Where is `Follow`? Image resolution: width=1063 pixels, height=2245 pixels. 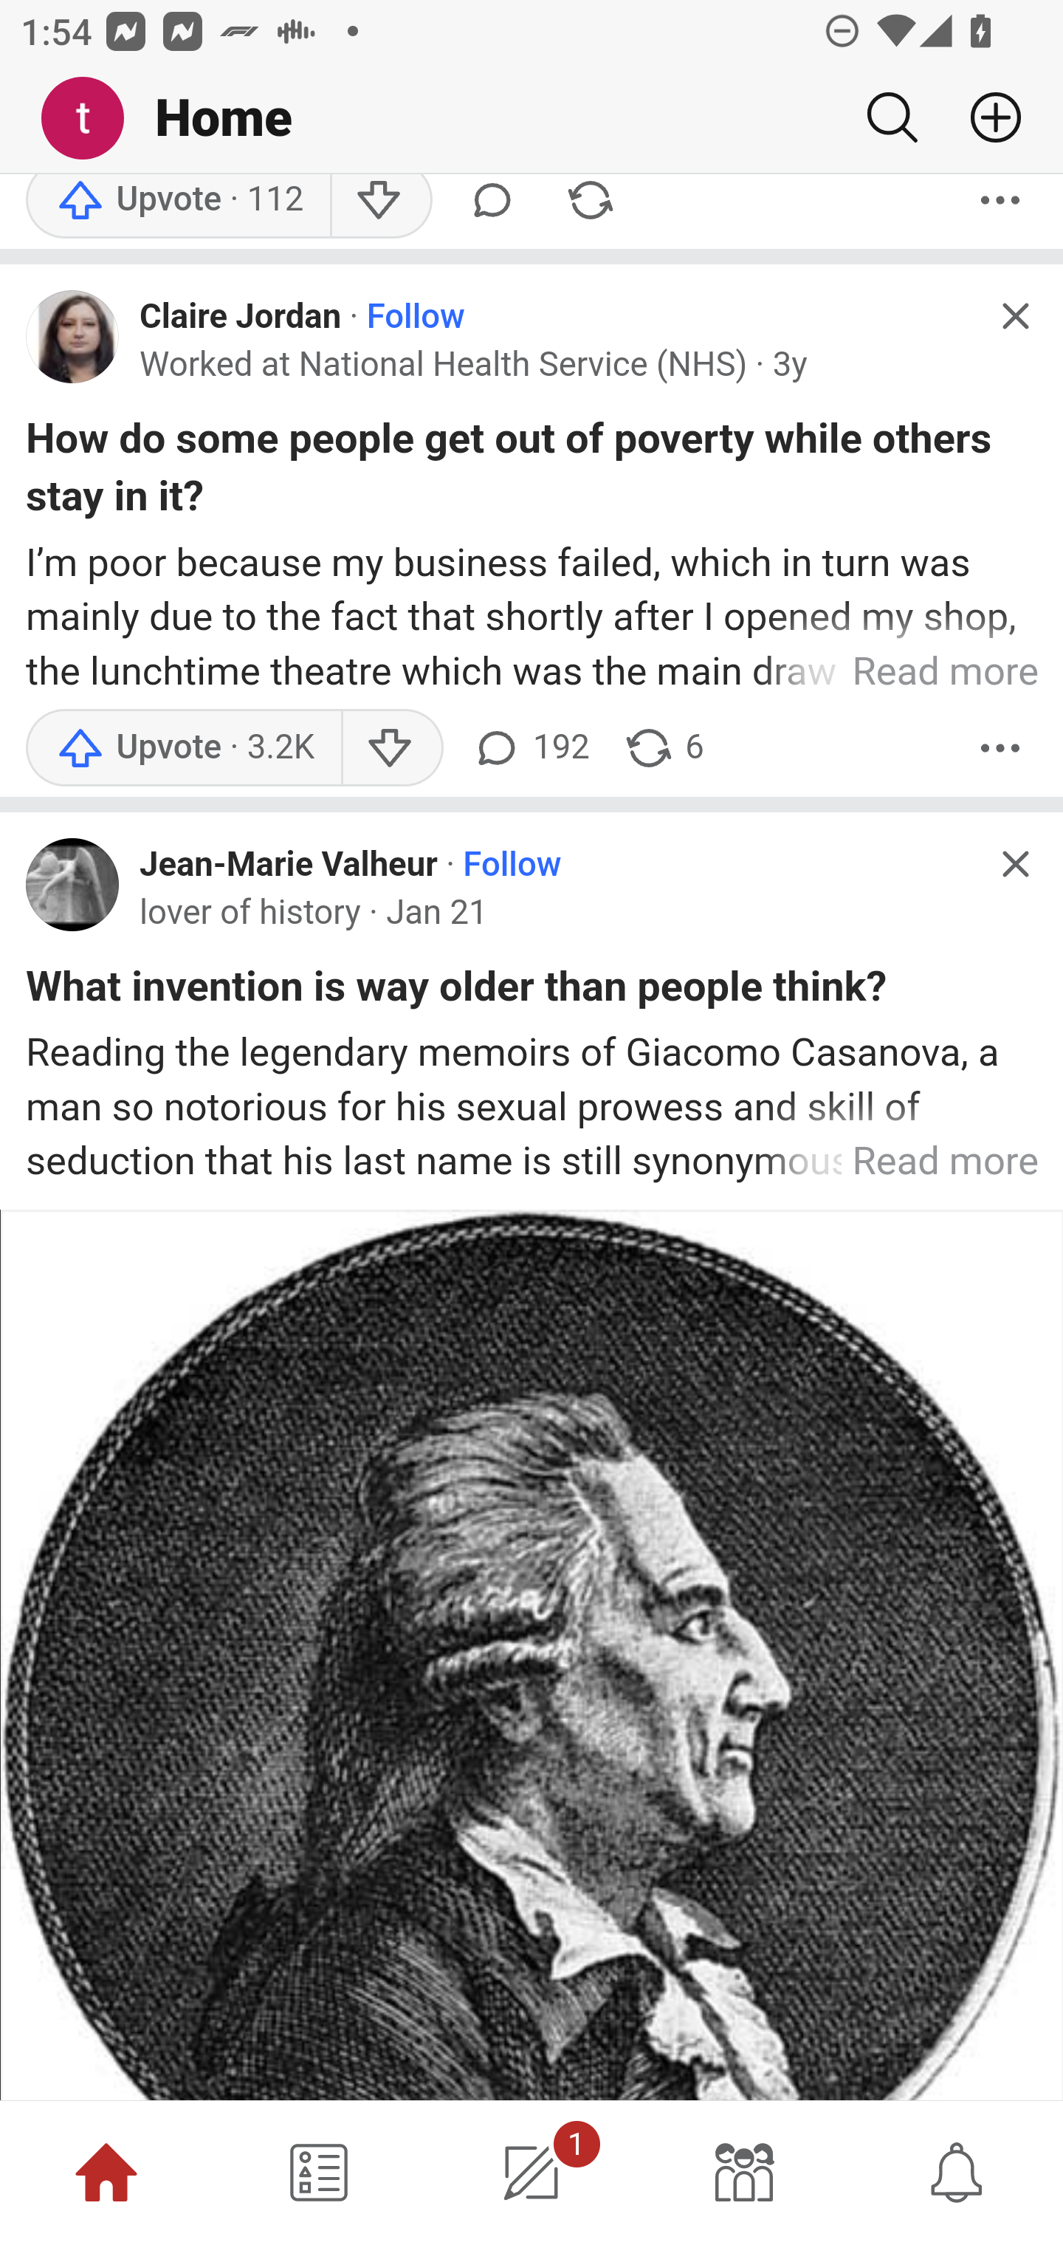
Follow is located at coordinates (512, 867).